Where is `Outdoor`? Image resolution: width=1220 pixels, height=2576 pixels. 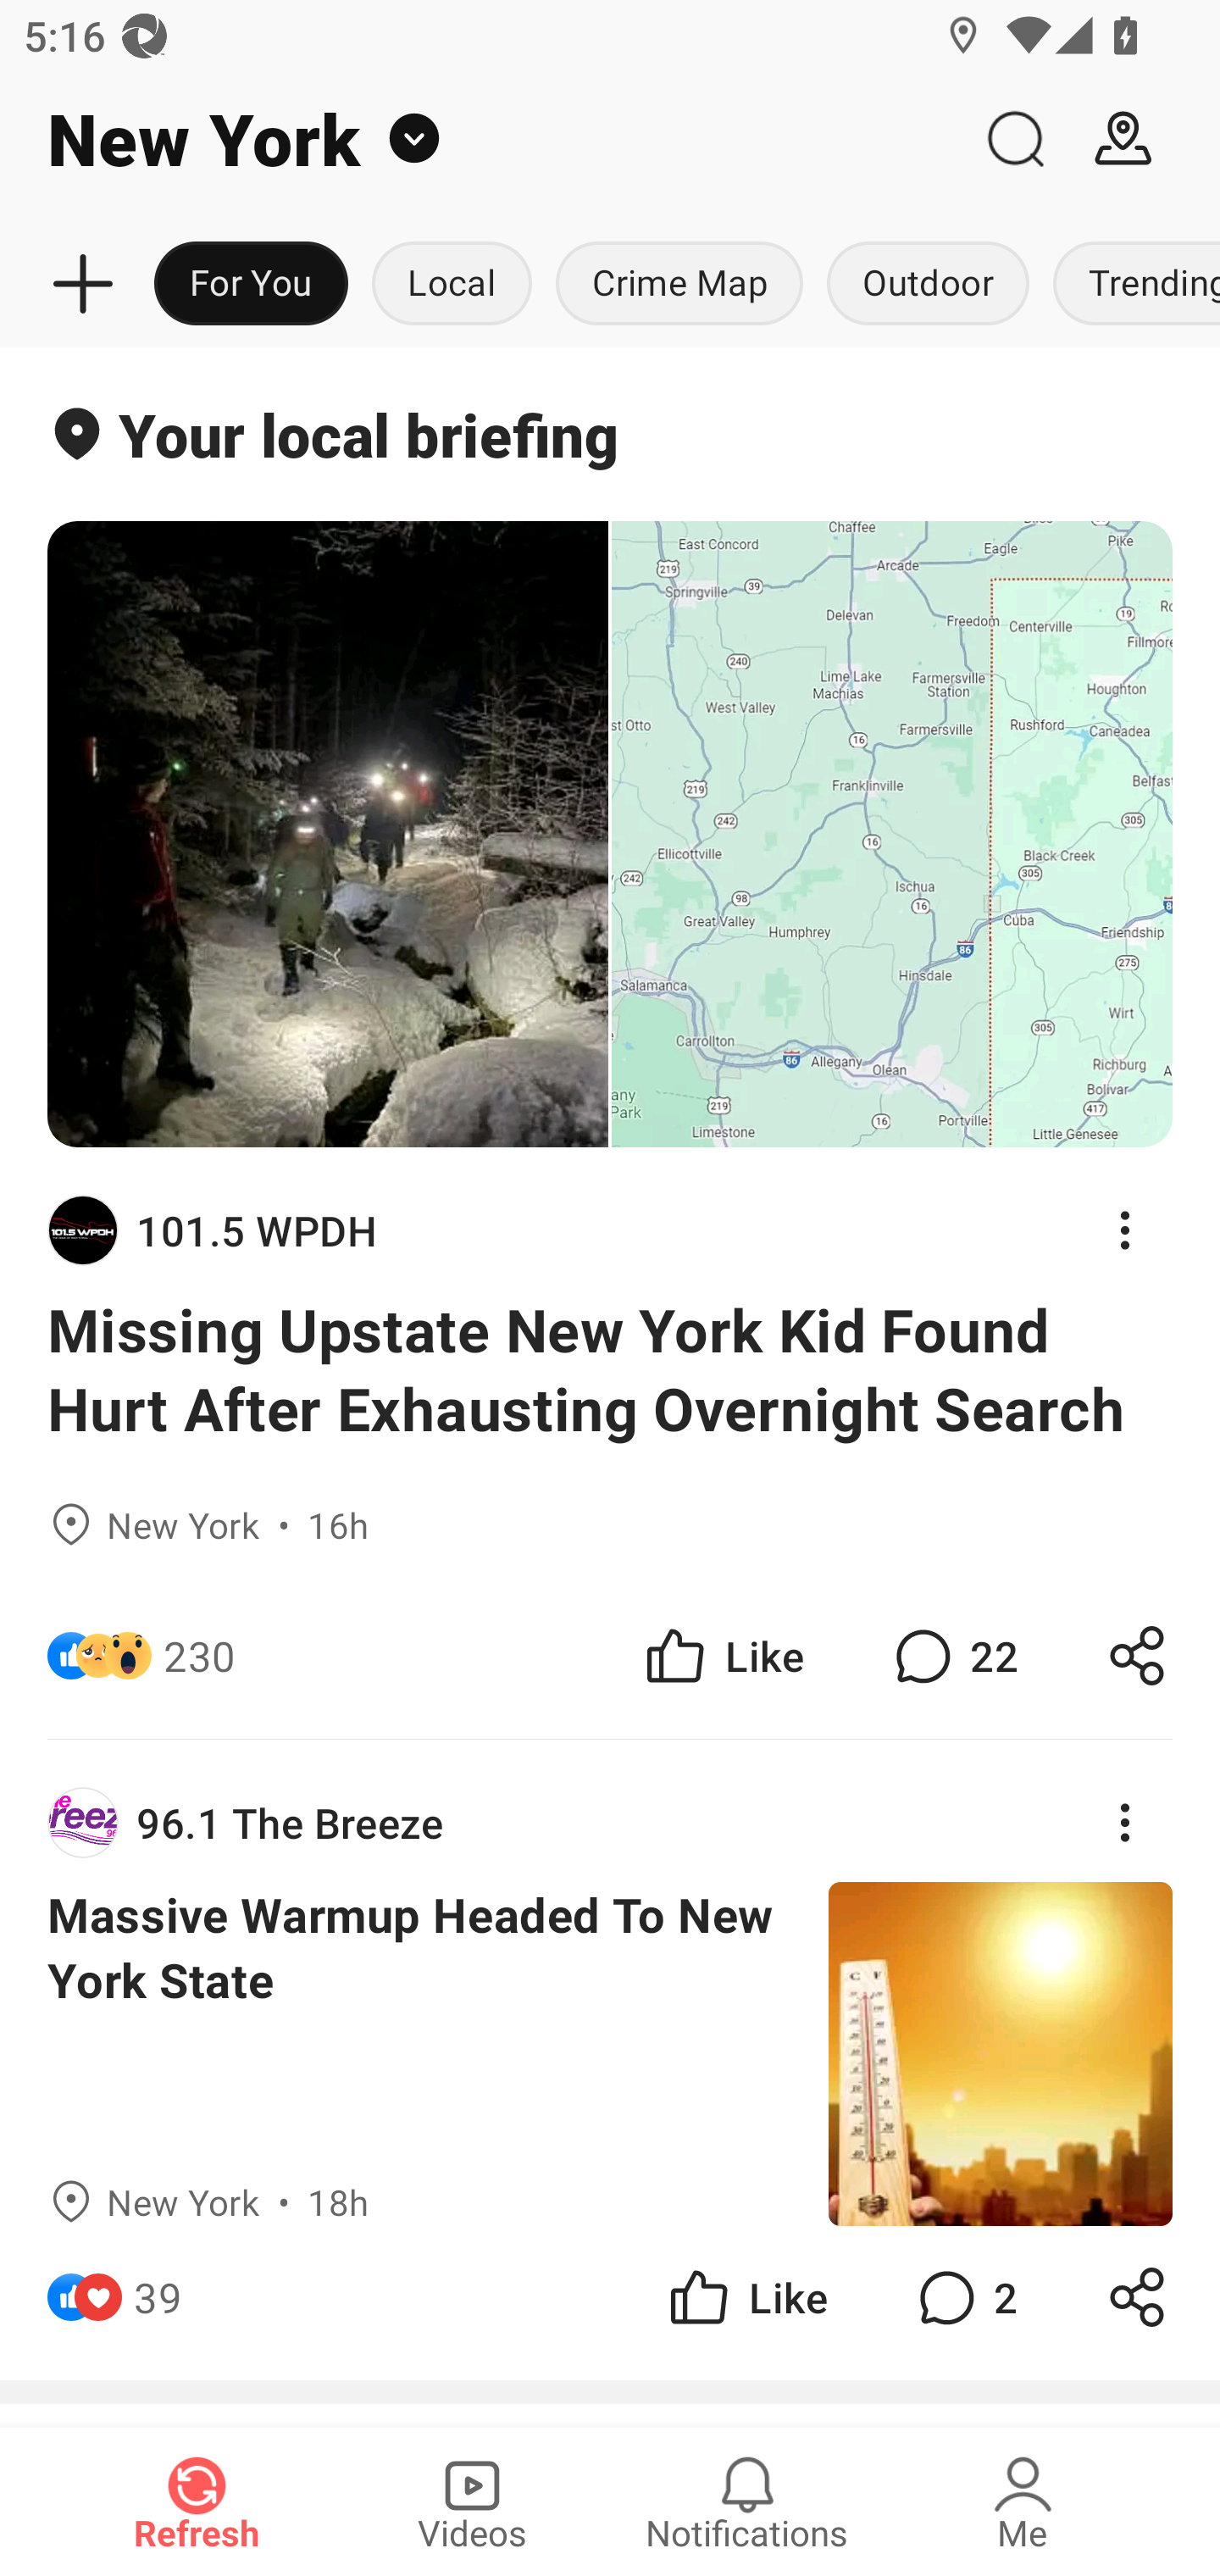 Outdoor is located at coordinates (927, 285).